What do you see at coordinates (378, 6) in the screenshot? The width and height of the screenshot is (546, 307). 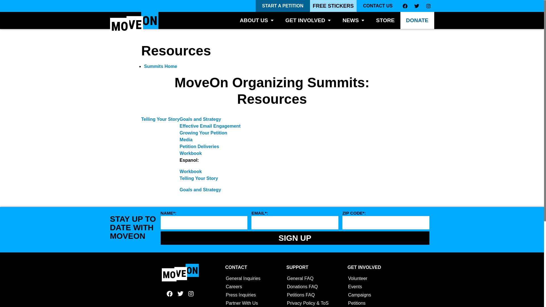 I see `CONTACT US` at bounding box center [378, 6].